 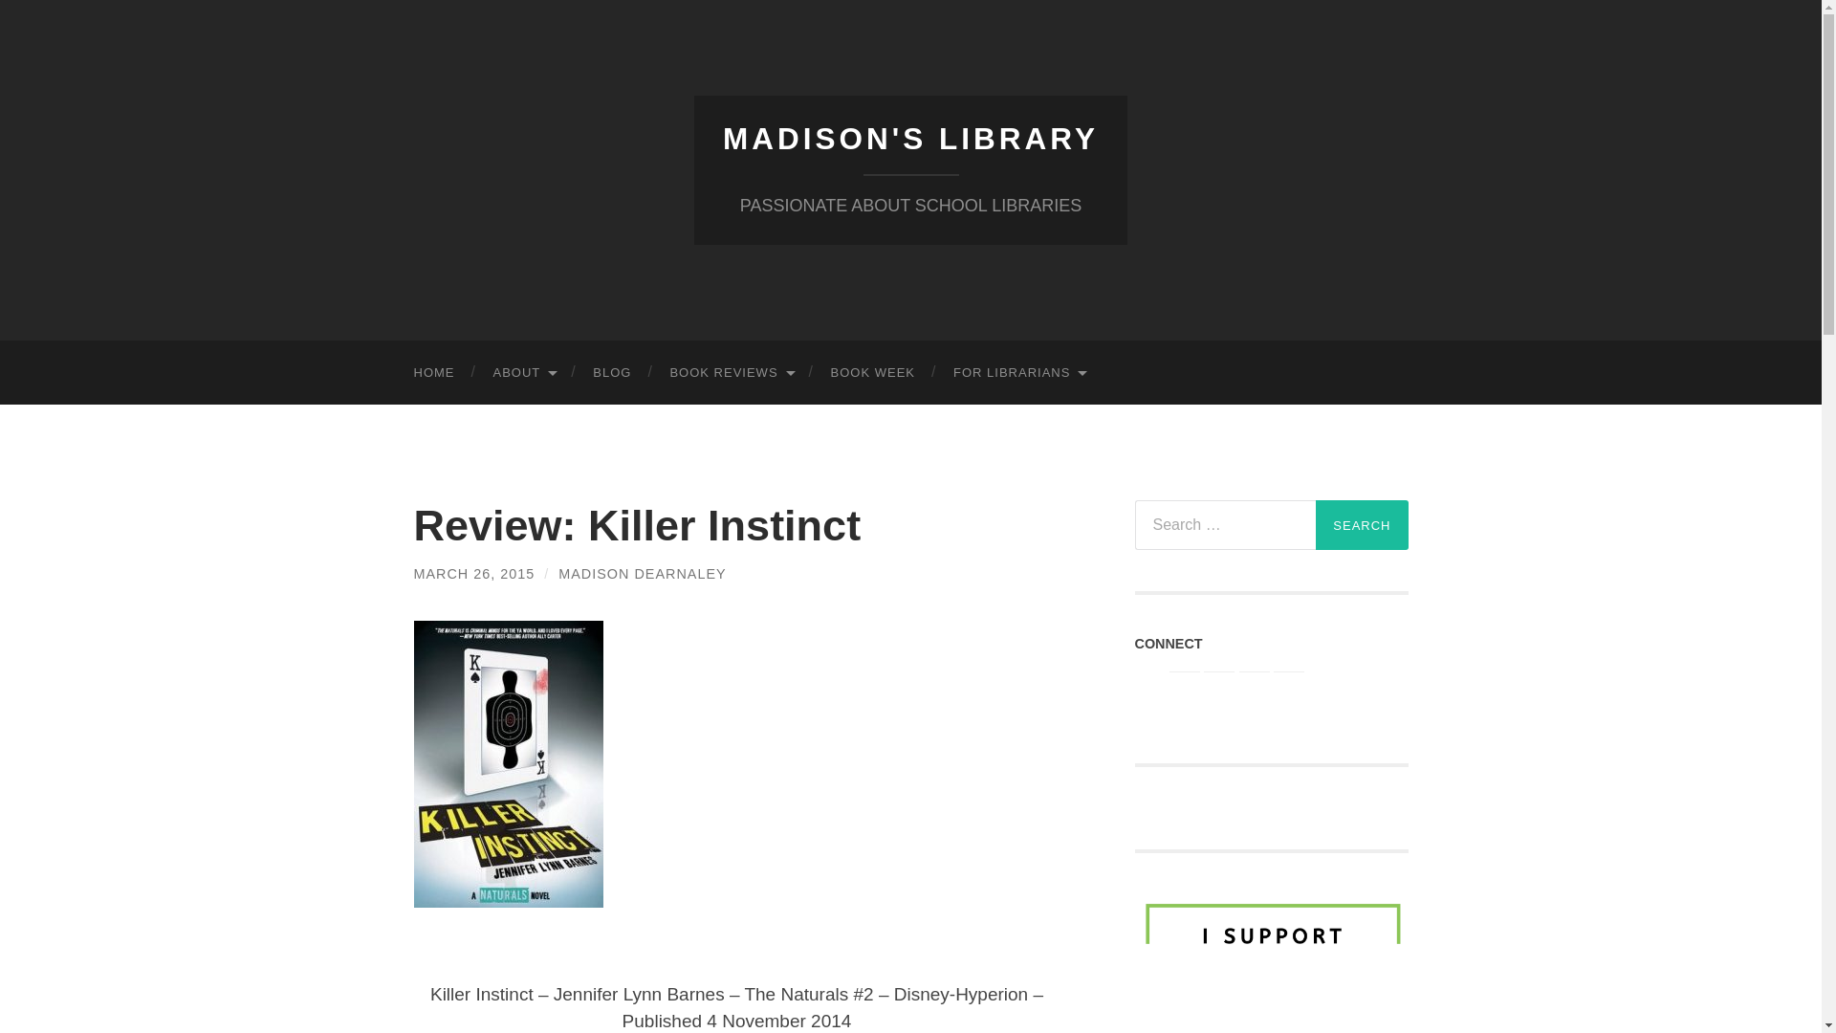 I want to click on HOME, so click(x=434, y=373).